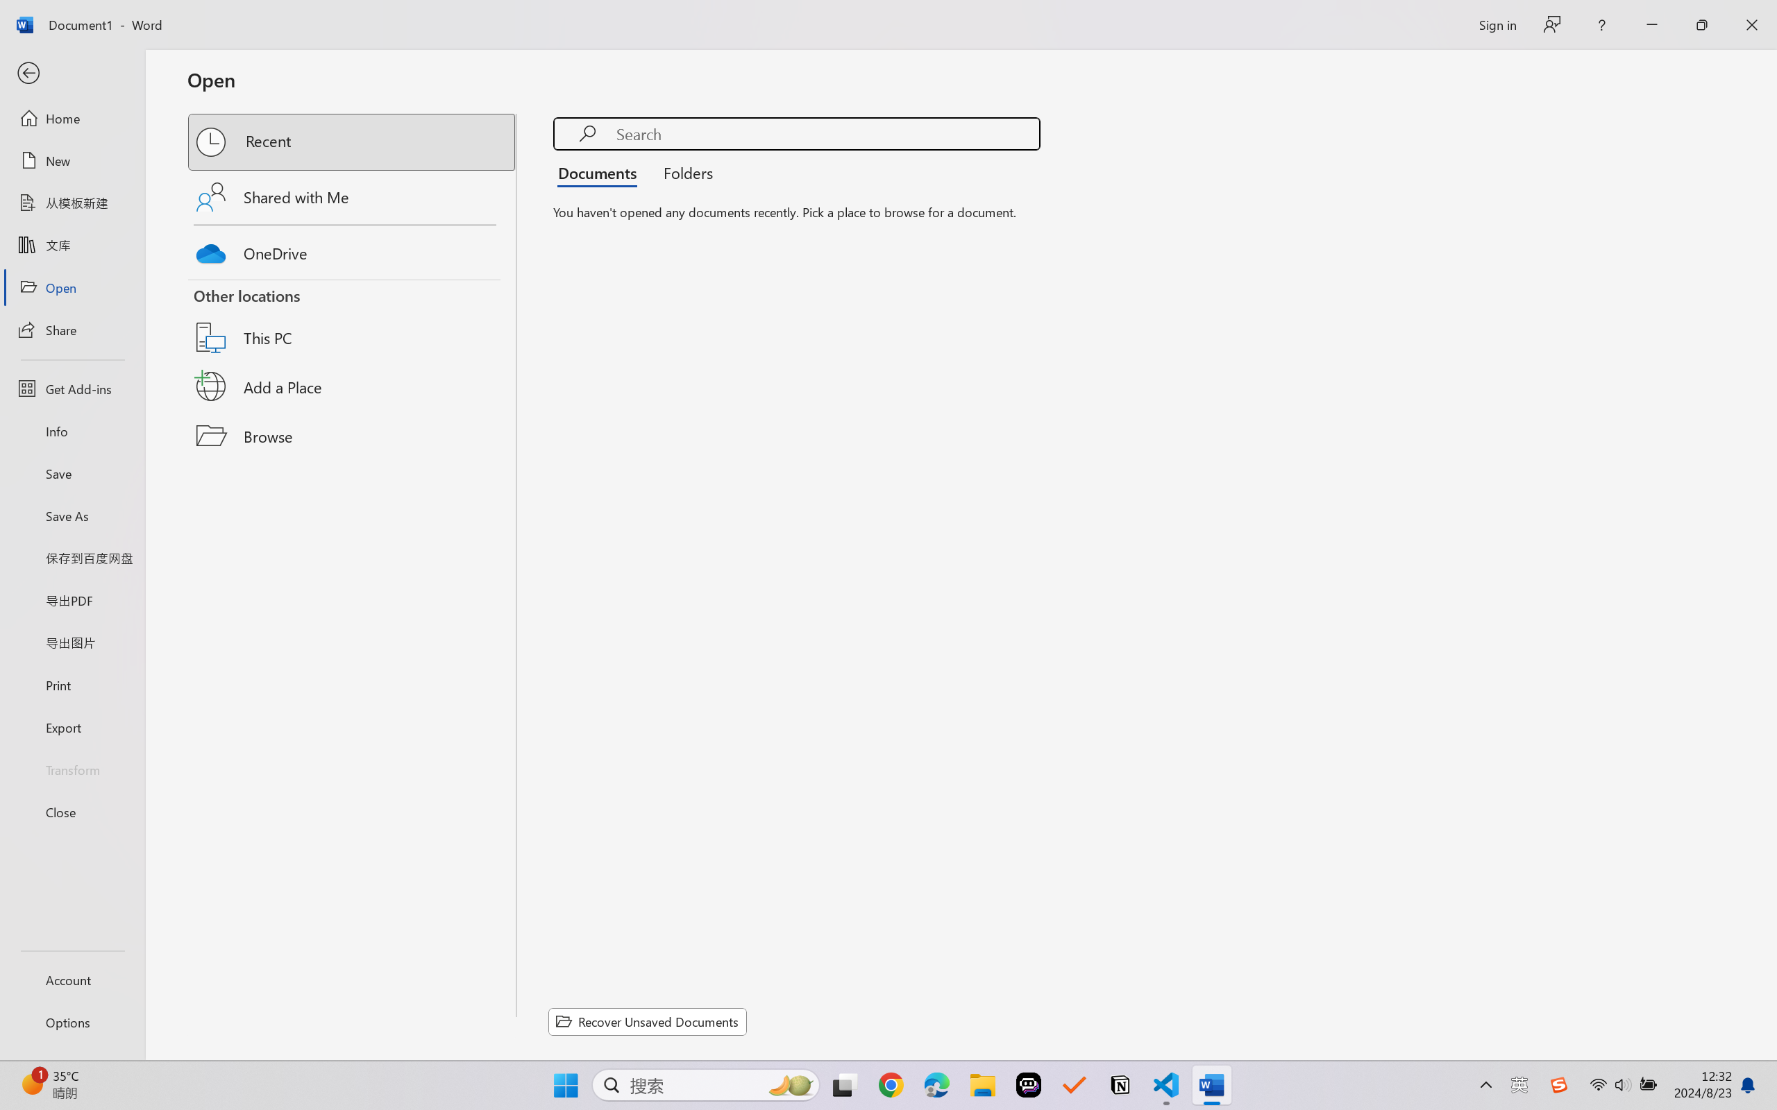 The image size is (1777, 1110). Describe the element at coordinates (72, 388) in the screenshot. I see `Get Add-ins` at that location.